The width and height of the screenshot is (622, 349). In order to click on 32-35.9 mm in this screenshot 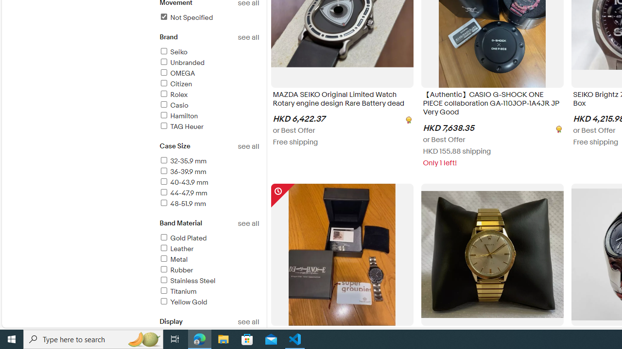, I will do `click(209, 161)`.